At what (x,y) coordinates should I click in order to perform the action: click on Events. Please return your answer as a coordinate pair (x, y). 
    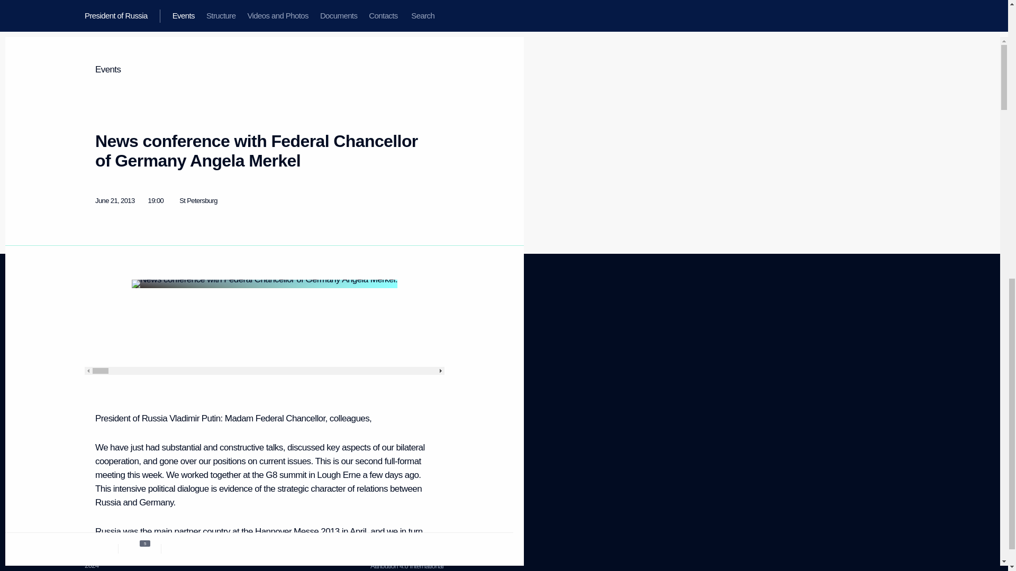
    Looking at the image, I should click on (99, 450).